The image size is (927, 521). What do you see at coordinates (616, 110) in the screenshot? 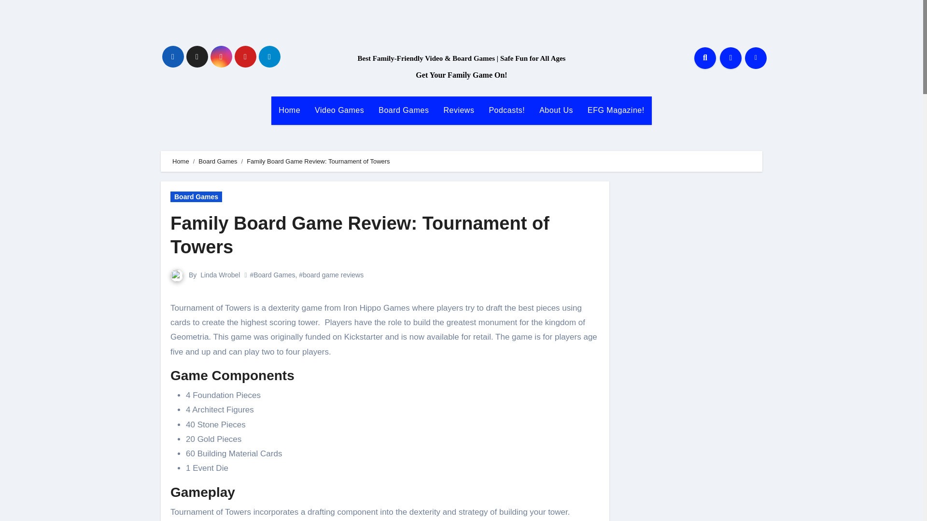
I see `EFG Magazine!` at bounding box center [616, 110].